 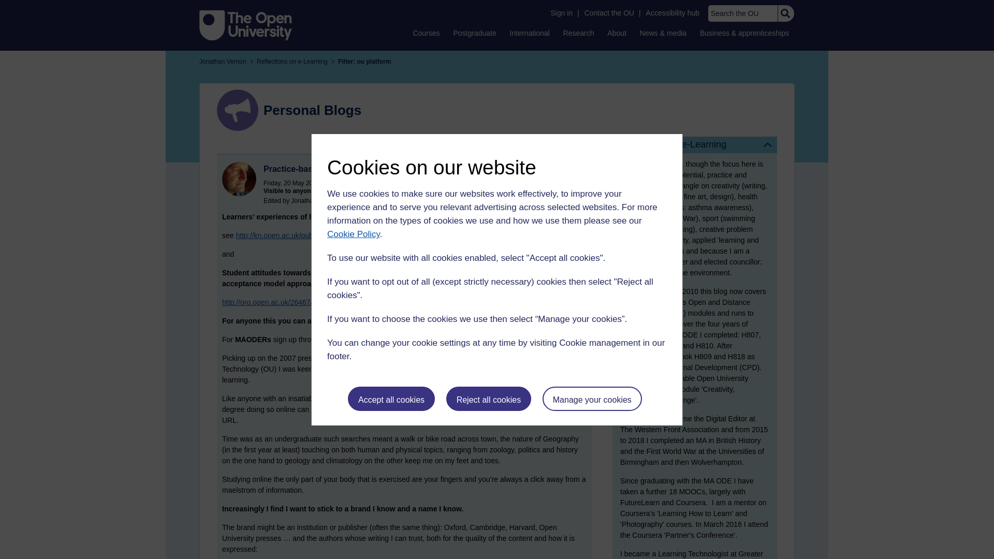 I want to click on Reflections on e-Learning, so click(x=695, y=144).